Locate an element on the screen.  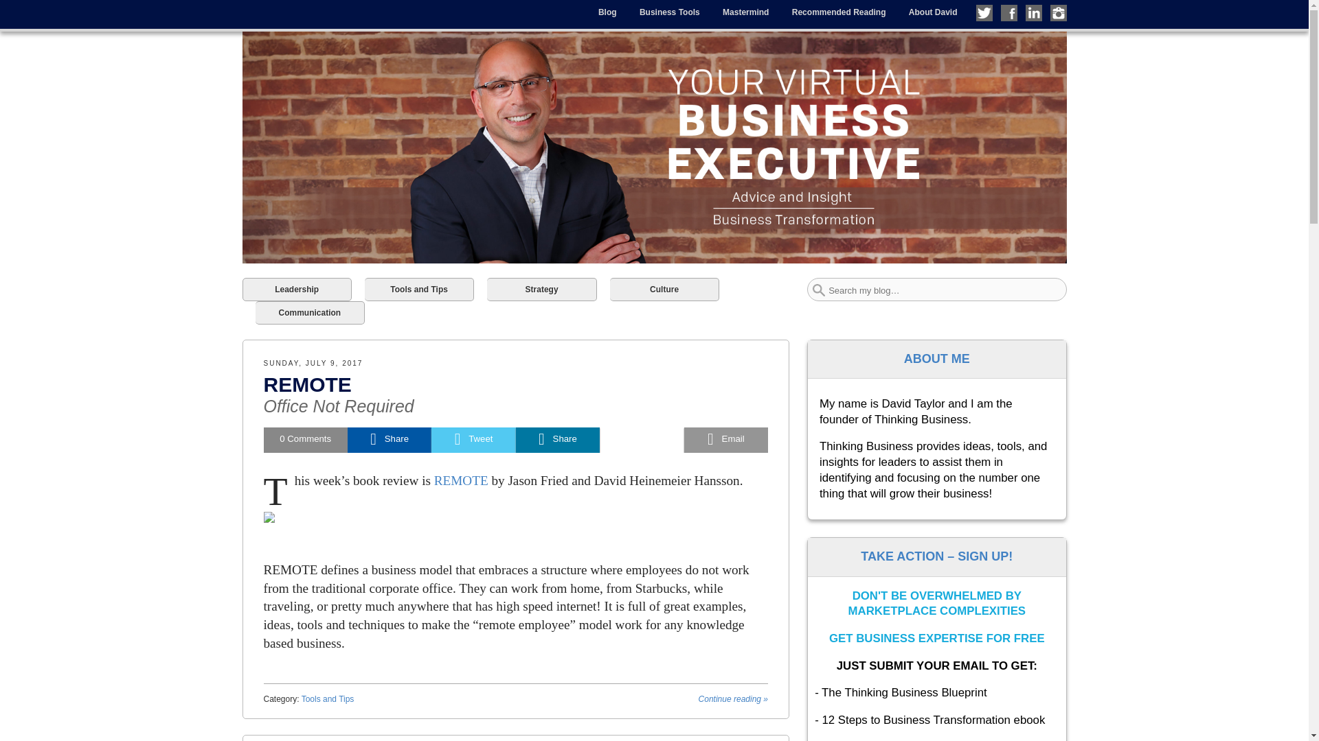
Permalink to REMOTE is located at coordinates (308, 384).